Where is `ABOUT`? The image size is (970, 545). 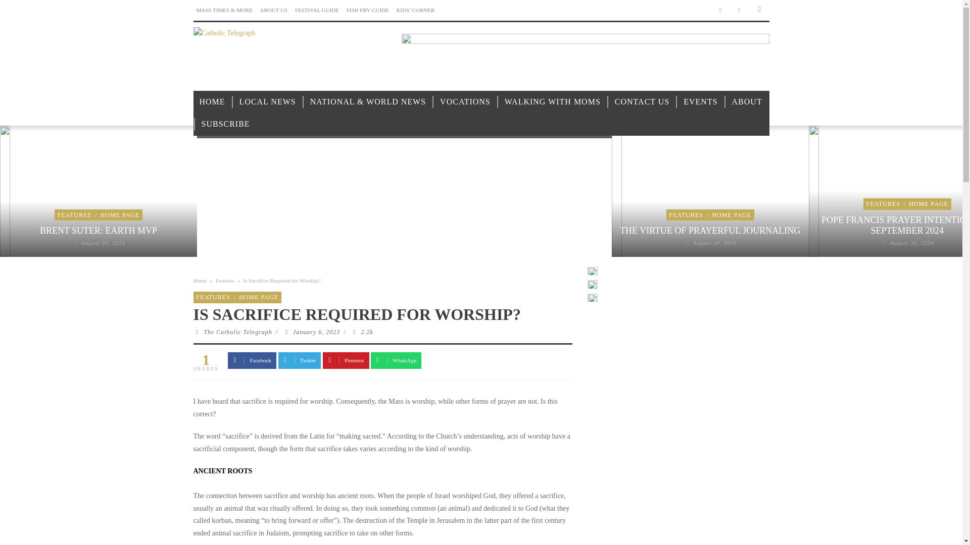 ABOUT is located at coordinates (747, 102).